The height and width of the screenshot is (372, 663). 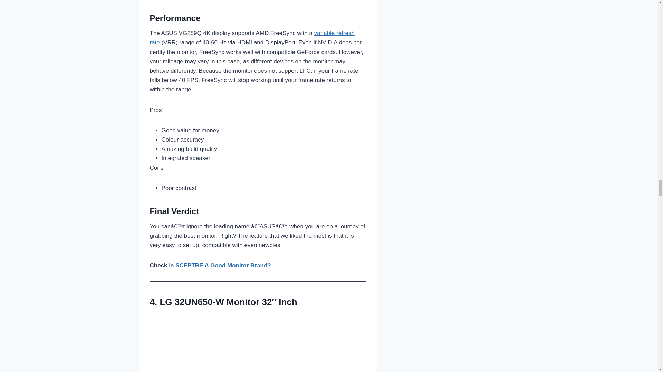 What do you see at coordinates (252, 38) in the screenshot?
I see `variable refresh rate` at bounding box center [252, 38].